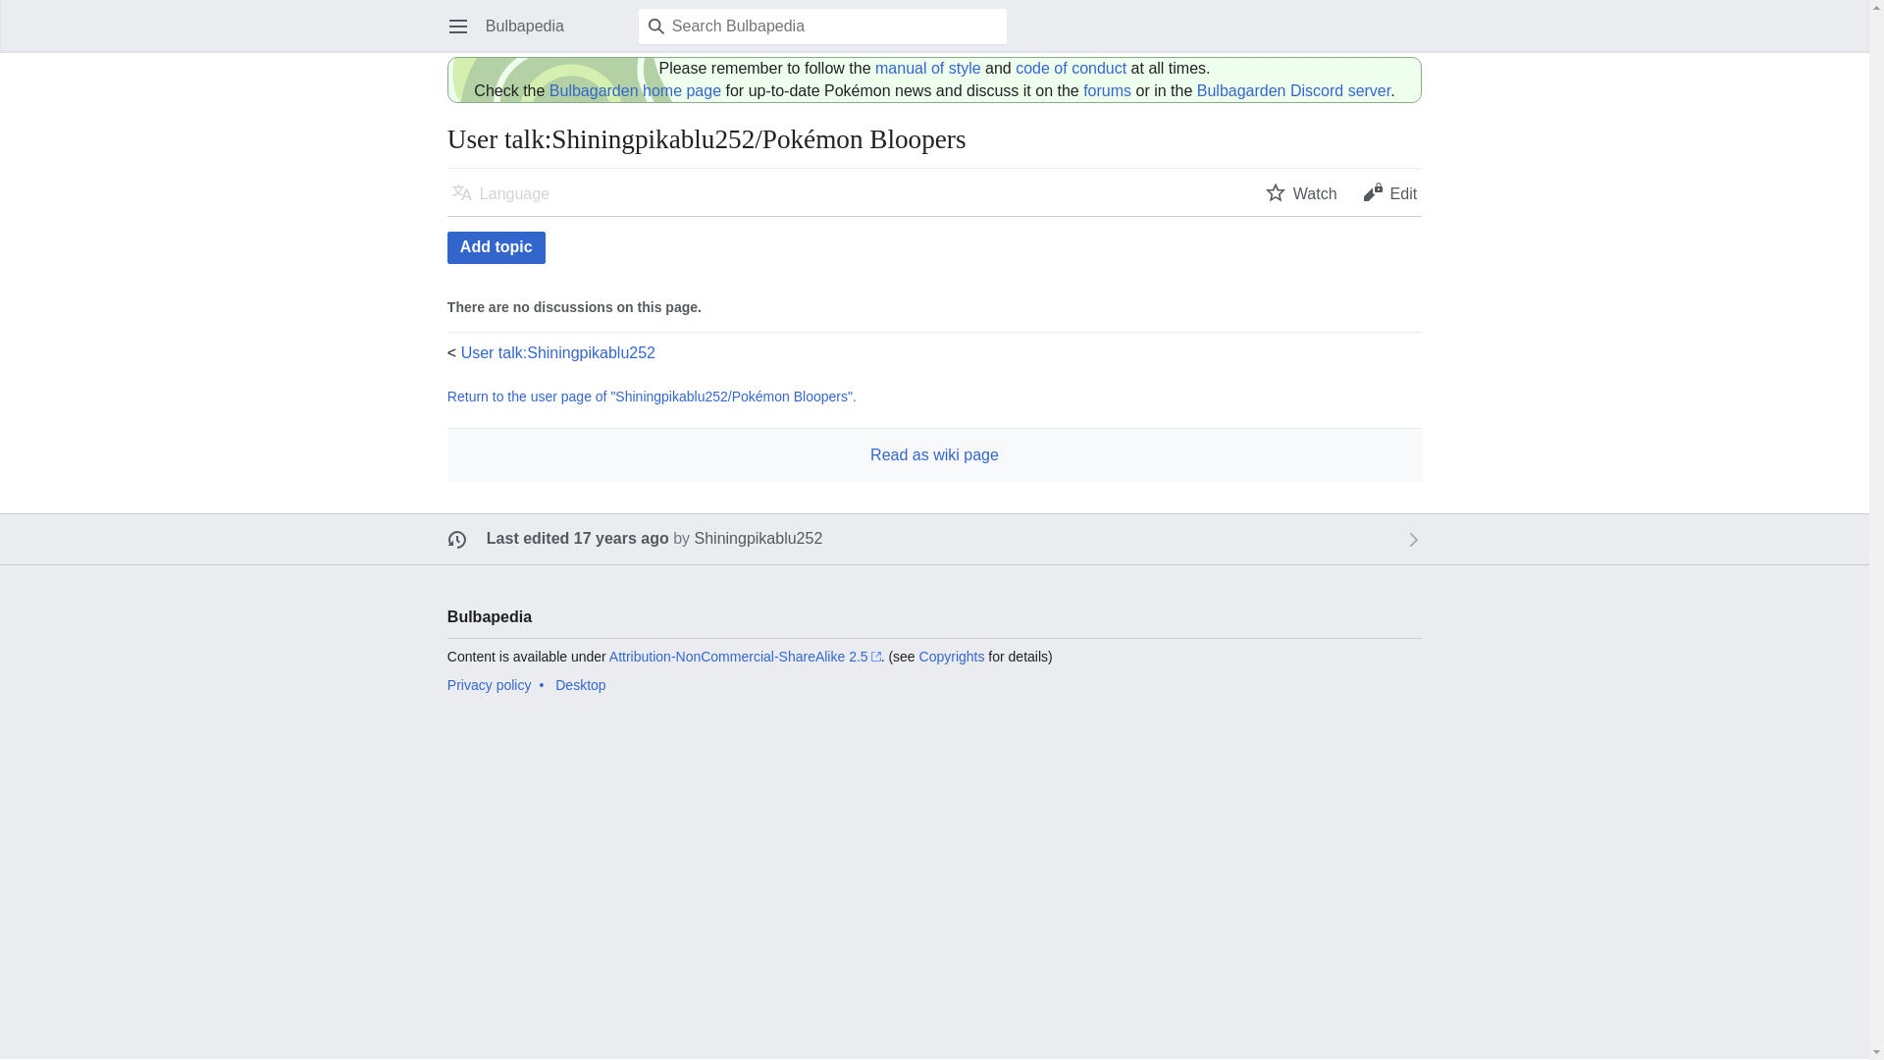 This screenshot has width=1884, height=1060. Describe the element at coordinates (558, 353) in the screenshot. I see `User talk:Shiningpikablu252` at that location.